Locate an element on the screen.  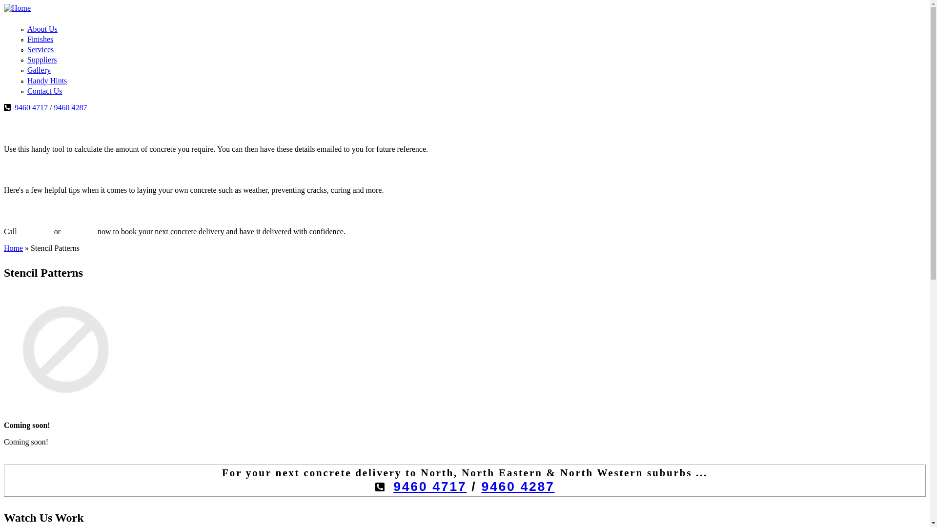
9460 4287 is located at coordinates (79, 231).